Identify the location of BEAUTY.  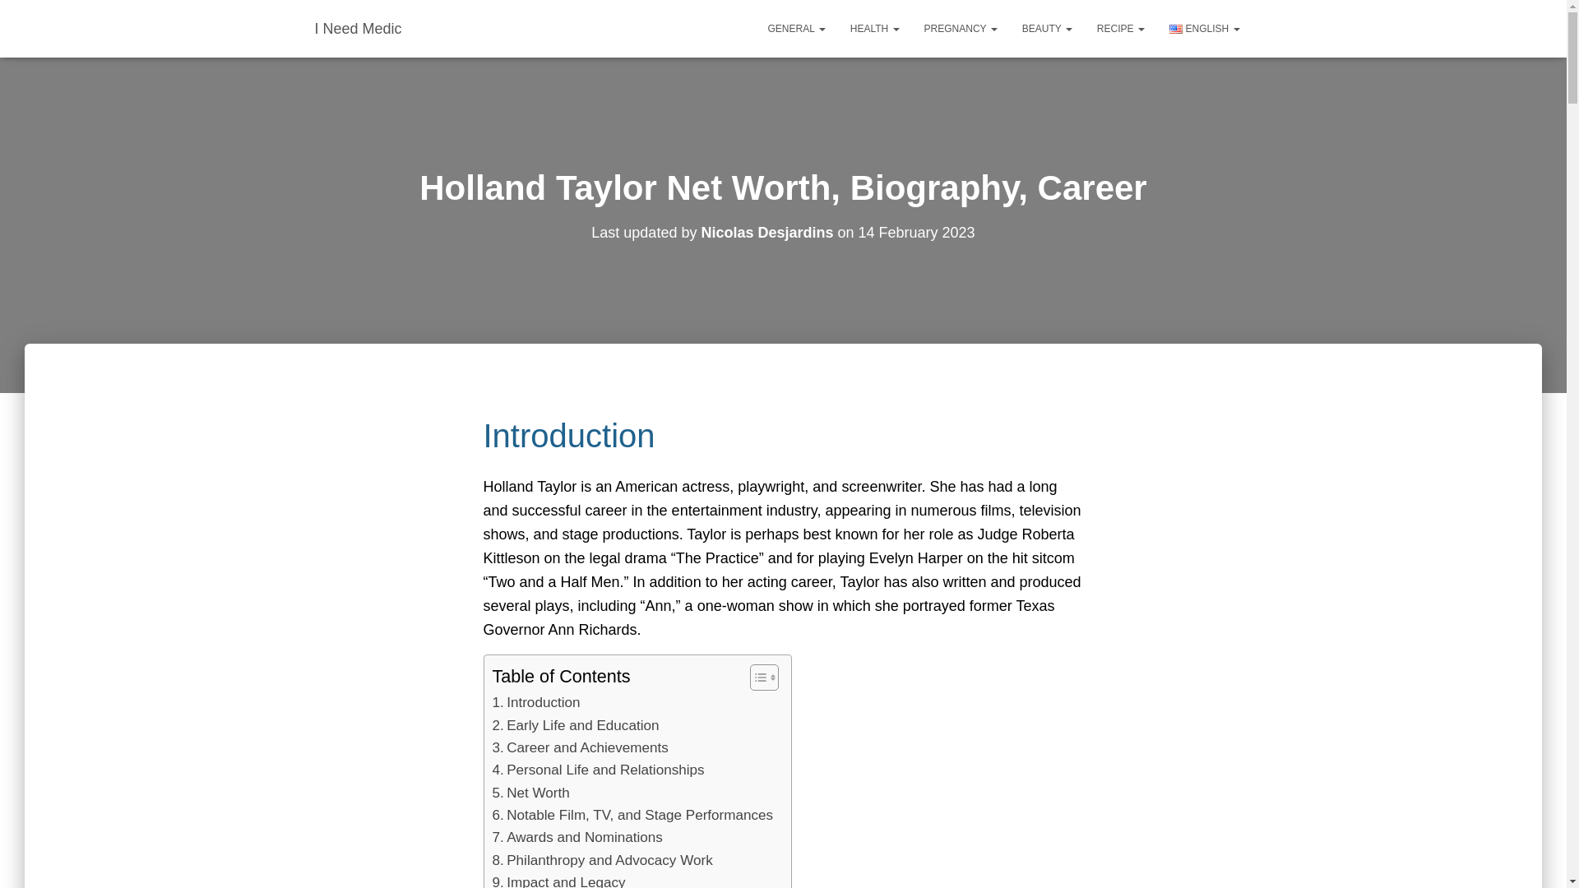
(1048, 28).